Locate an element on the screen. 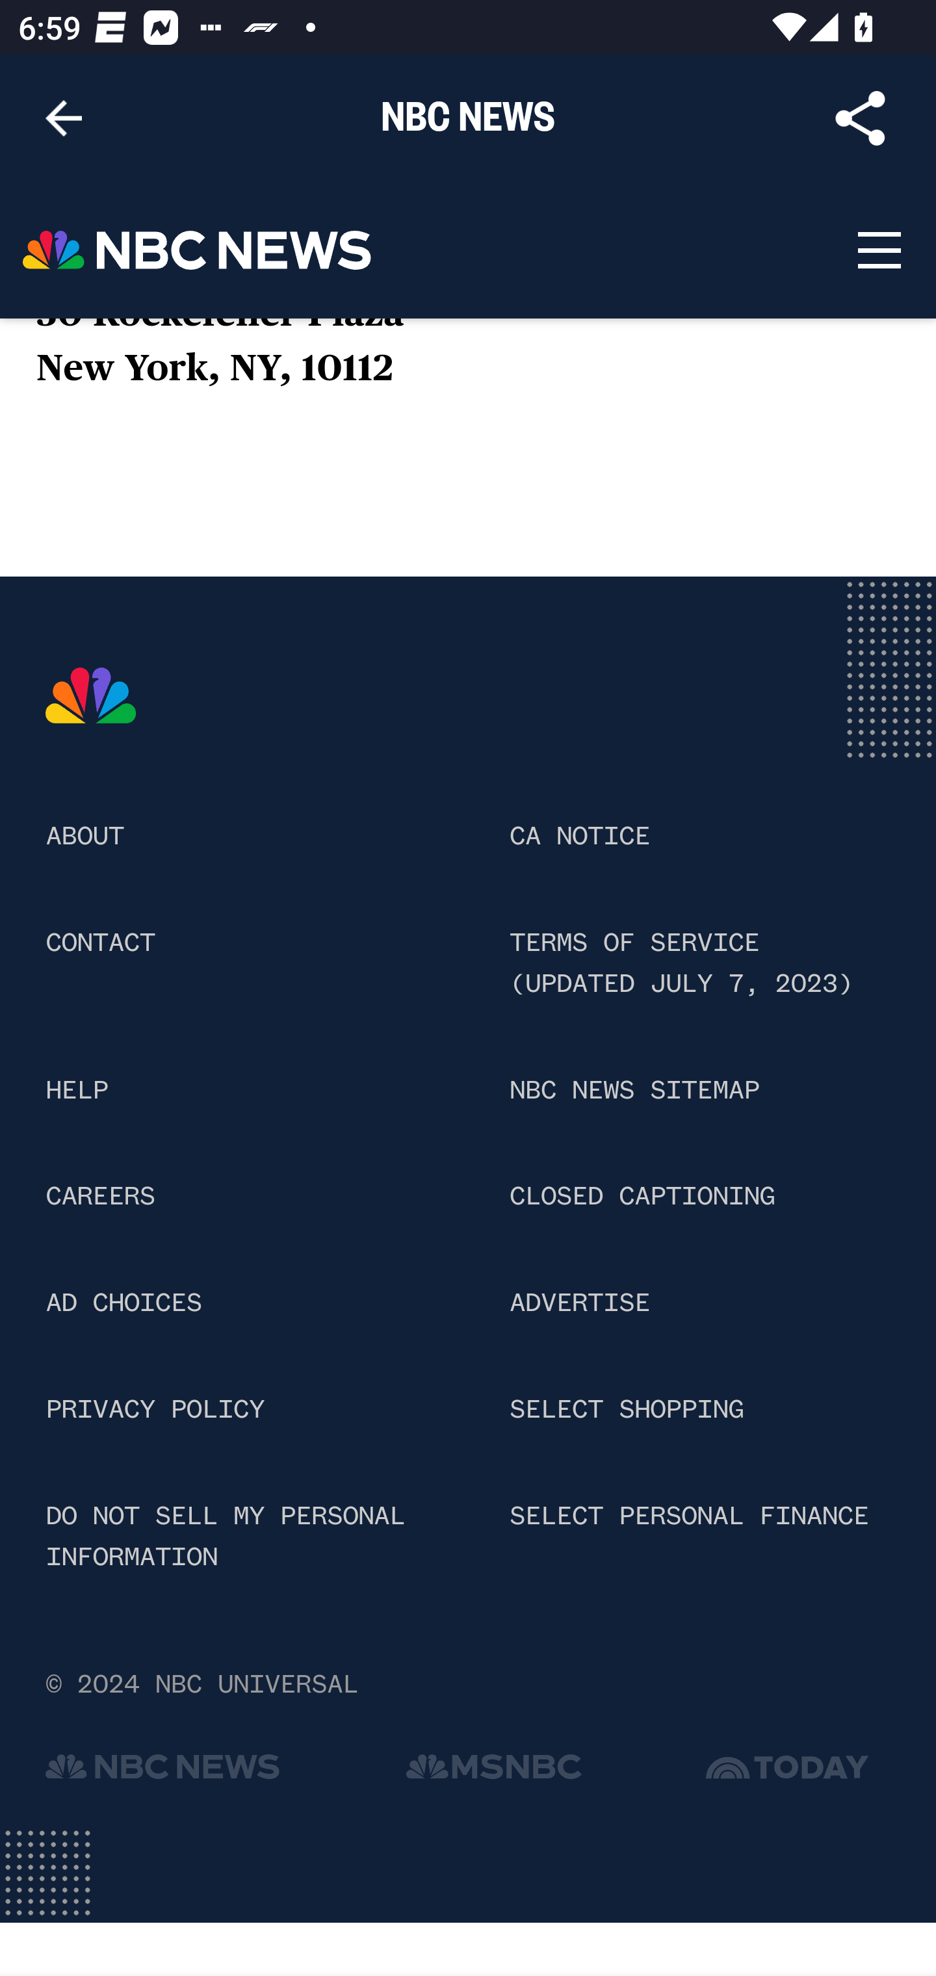 Image resolution: width=936 pixels, height=1976 pixels. AD CHOICES is located at coordinates (123, 1305).